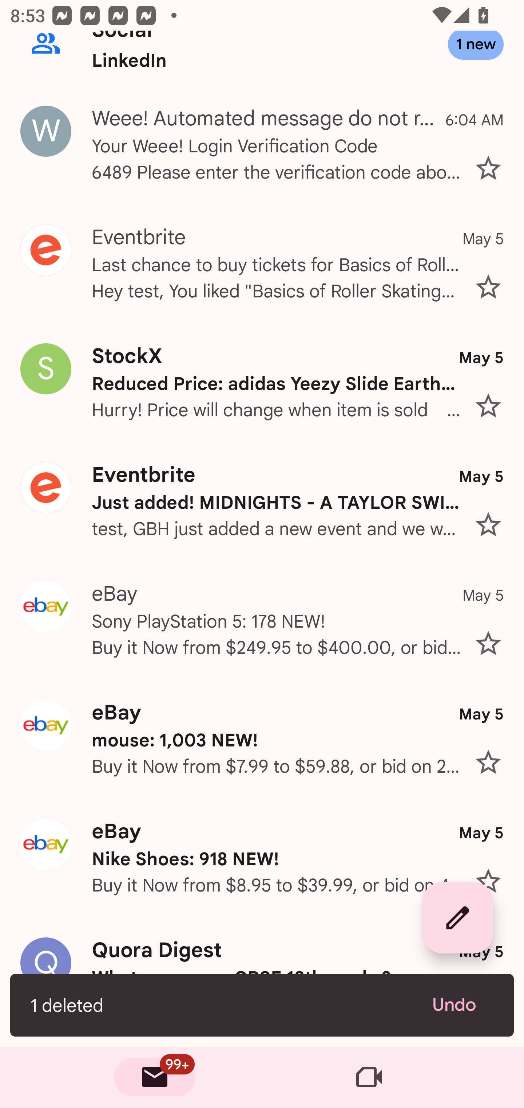 The image size is (524, 1108). What do you see at coordinates (369, 1077) in the screenshot?
I see `Meet` at bounding box center [369, 1077].